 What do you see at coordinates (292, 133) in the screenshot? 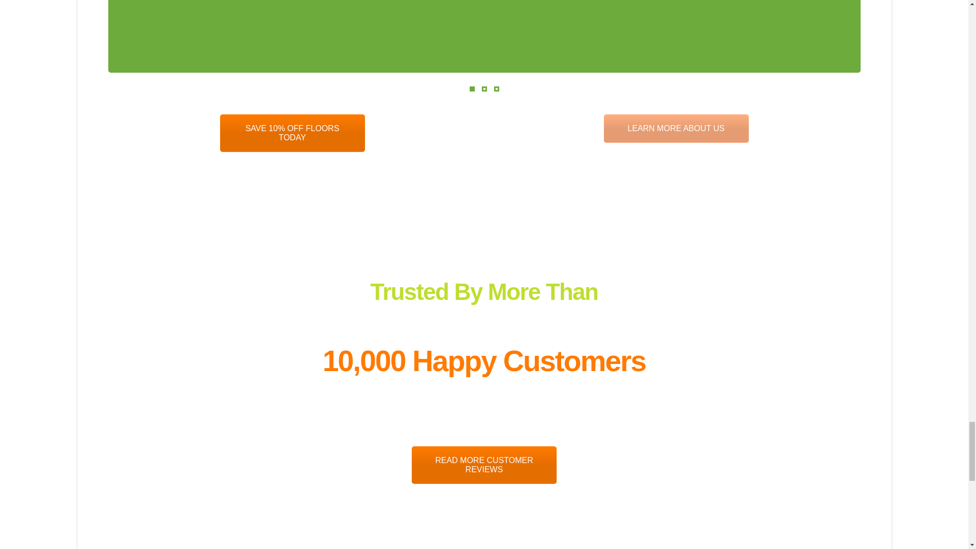
I see `Free Estimate` at bounding box center [292, 133].